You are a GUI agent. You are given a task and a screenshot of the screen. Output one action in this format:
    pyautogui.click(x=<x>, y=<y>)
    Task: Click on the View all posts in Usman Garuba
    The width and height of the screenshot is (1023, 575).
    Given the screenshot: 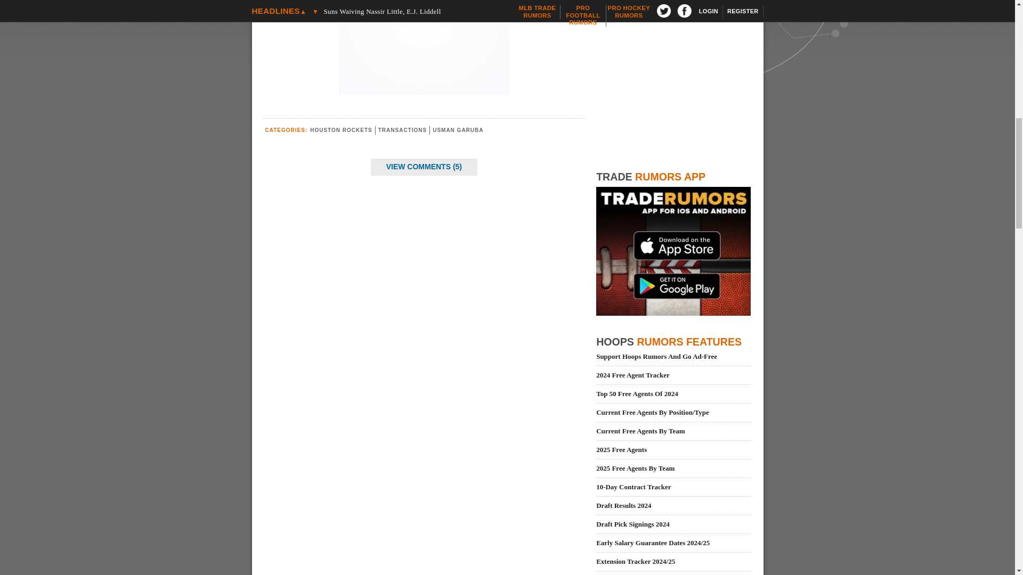 What is the action you would take?
    pyautogui.click(x=458, y=130)
    